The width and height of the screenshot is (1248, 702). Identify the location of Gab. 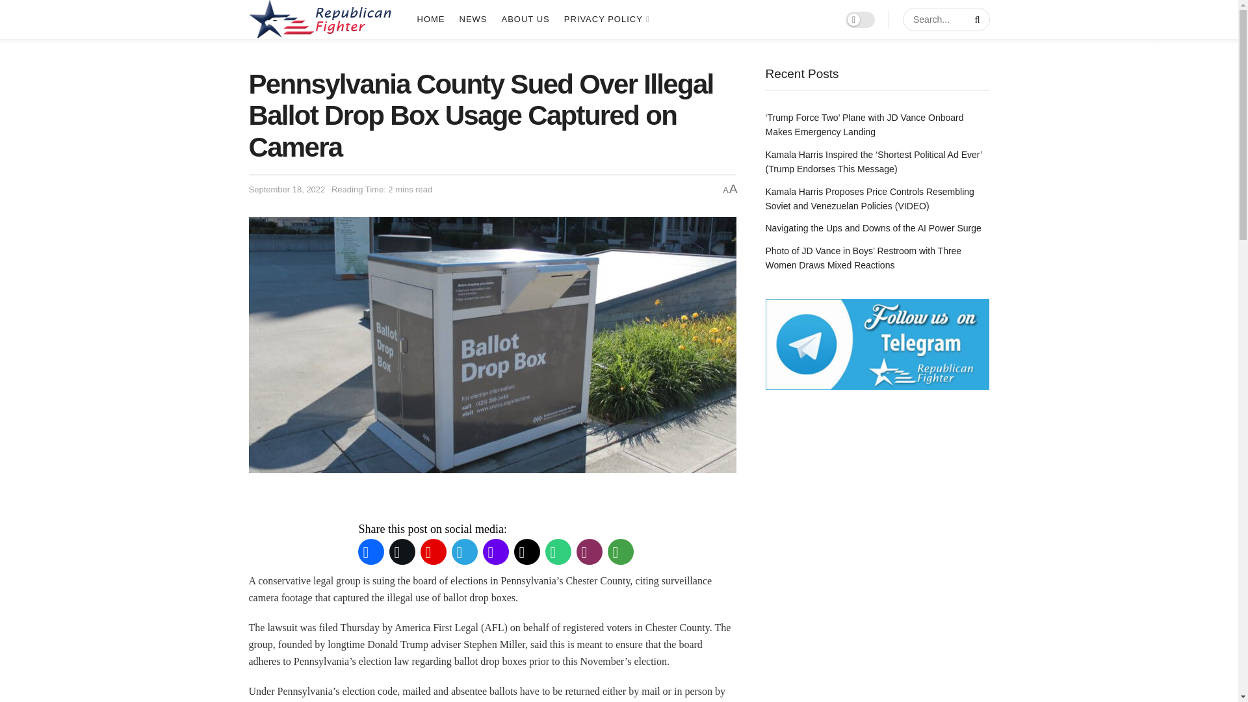
(557, 551).